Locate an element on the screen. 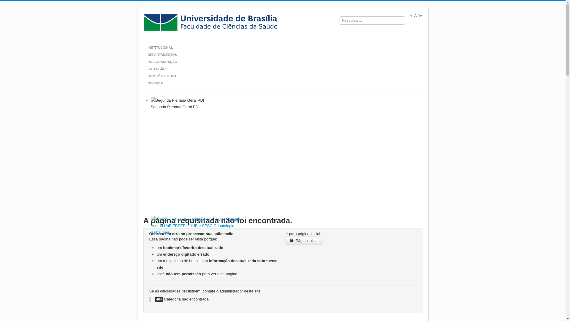  A- is located at coordinates (411, 15).